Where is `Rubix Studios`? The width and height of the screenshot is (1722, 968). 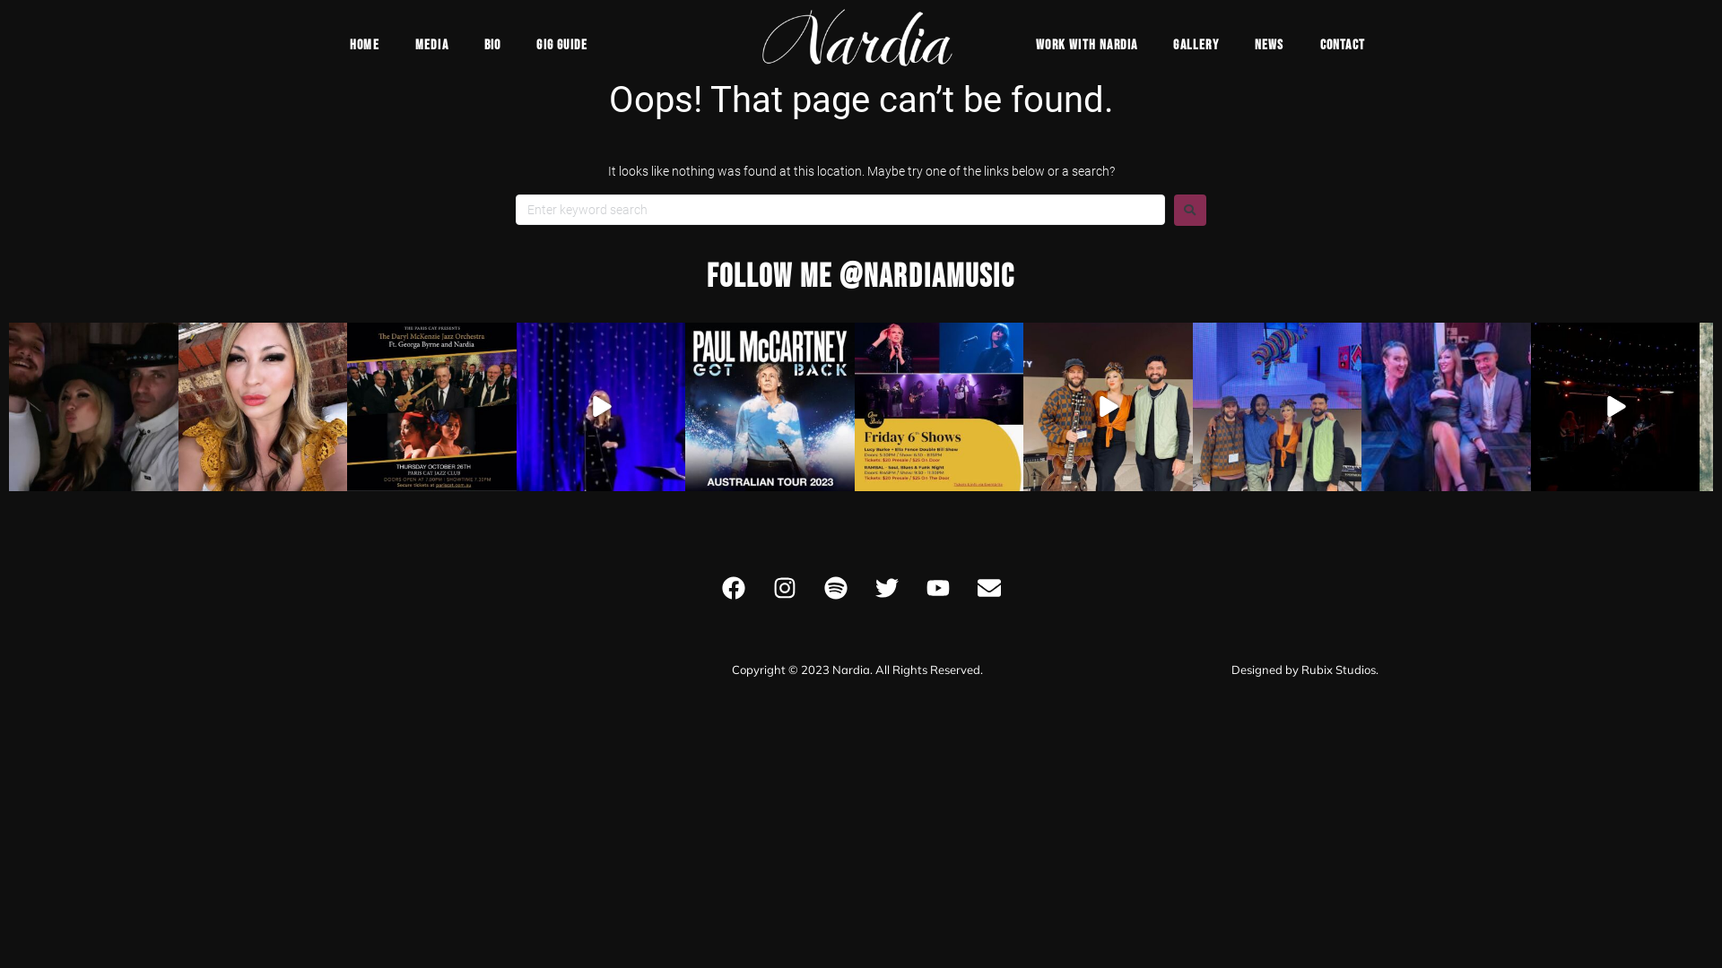
Rubix Studios is located at coordinates (1338, 670).